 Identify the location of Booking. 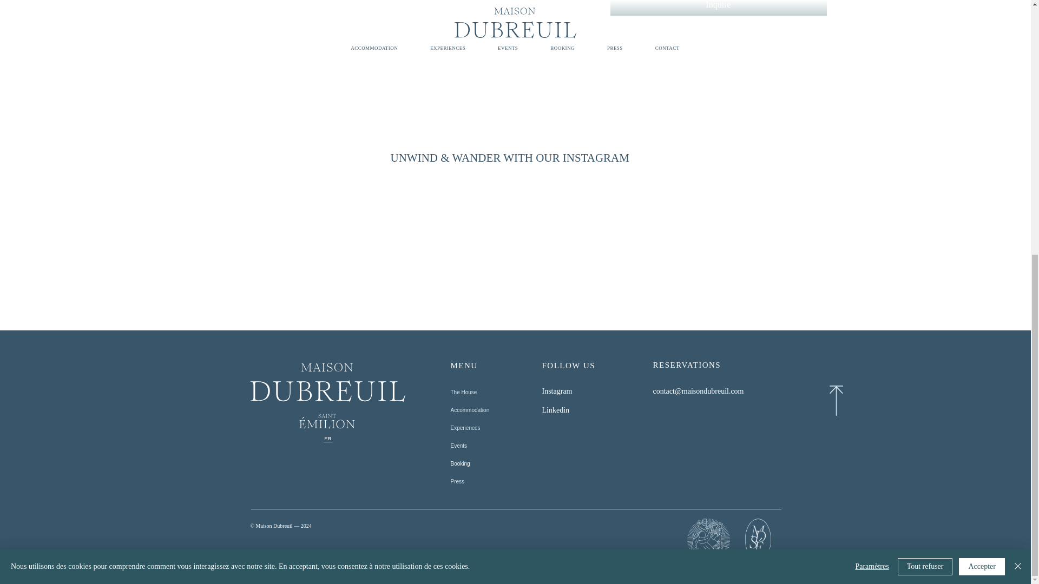
(495, 463).